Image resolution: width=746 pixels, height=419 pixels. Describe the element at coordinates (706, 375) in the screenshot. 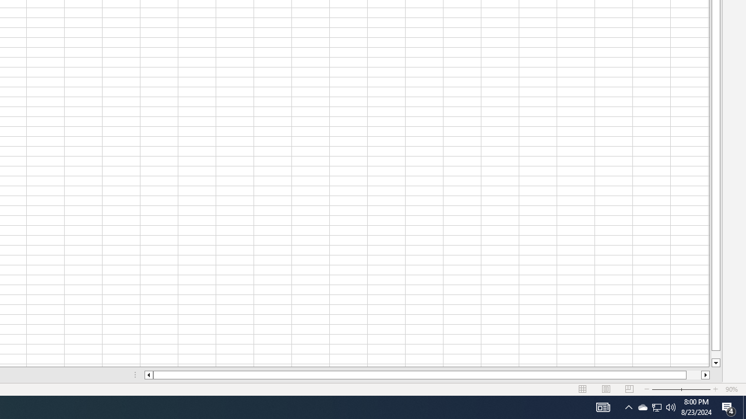

I see `Column right` at that location.